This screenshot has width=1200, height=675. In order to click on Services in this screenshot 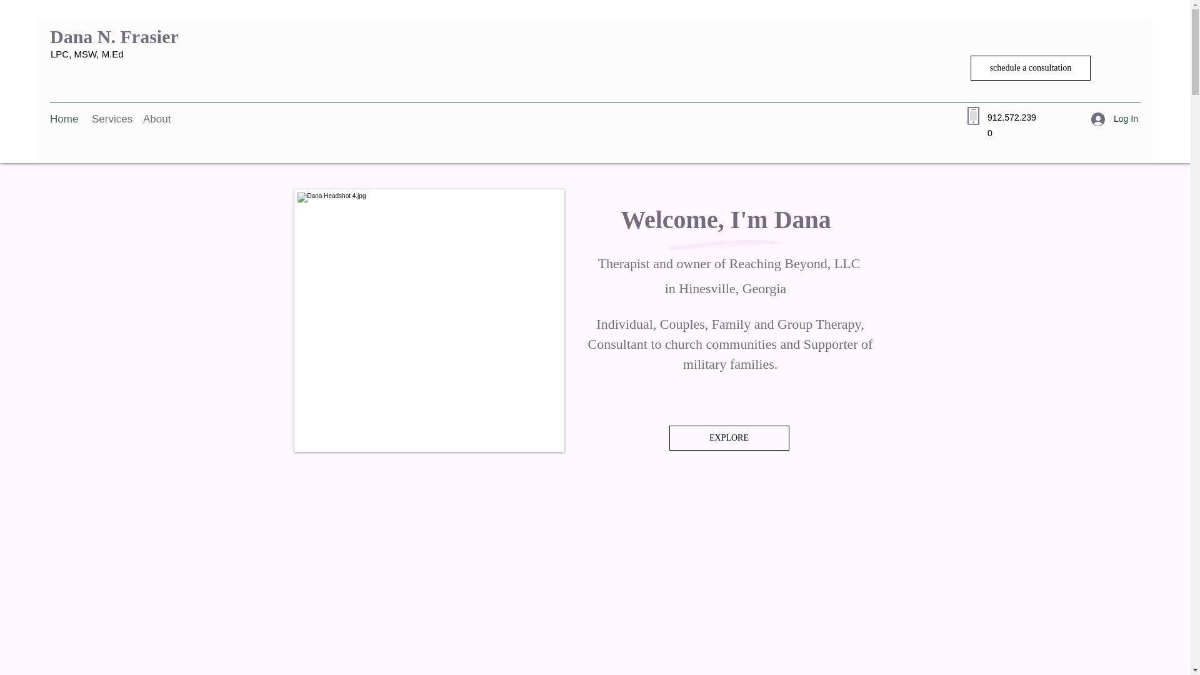, I will do `click(111, 119)`.